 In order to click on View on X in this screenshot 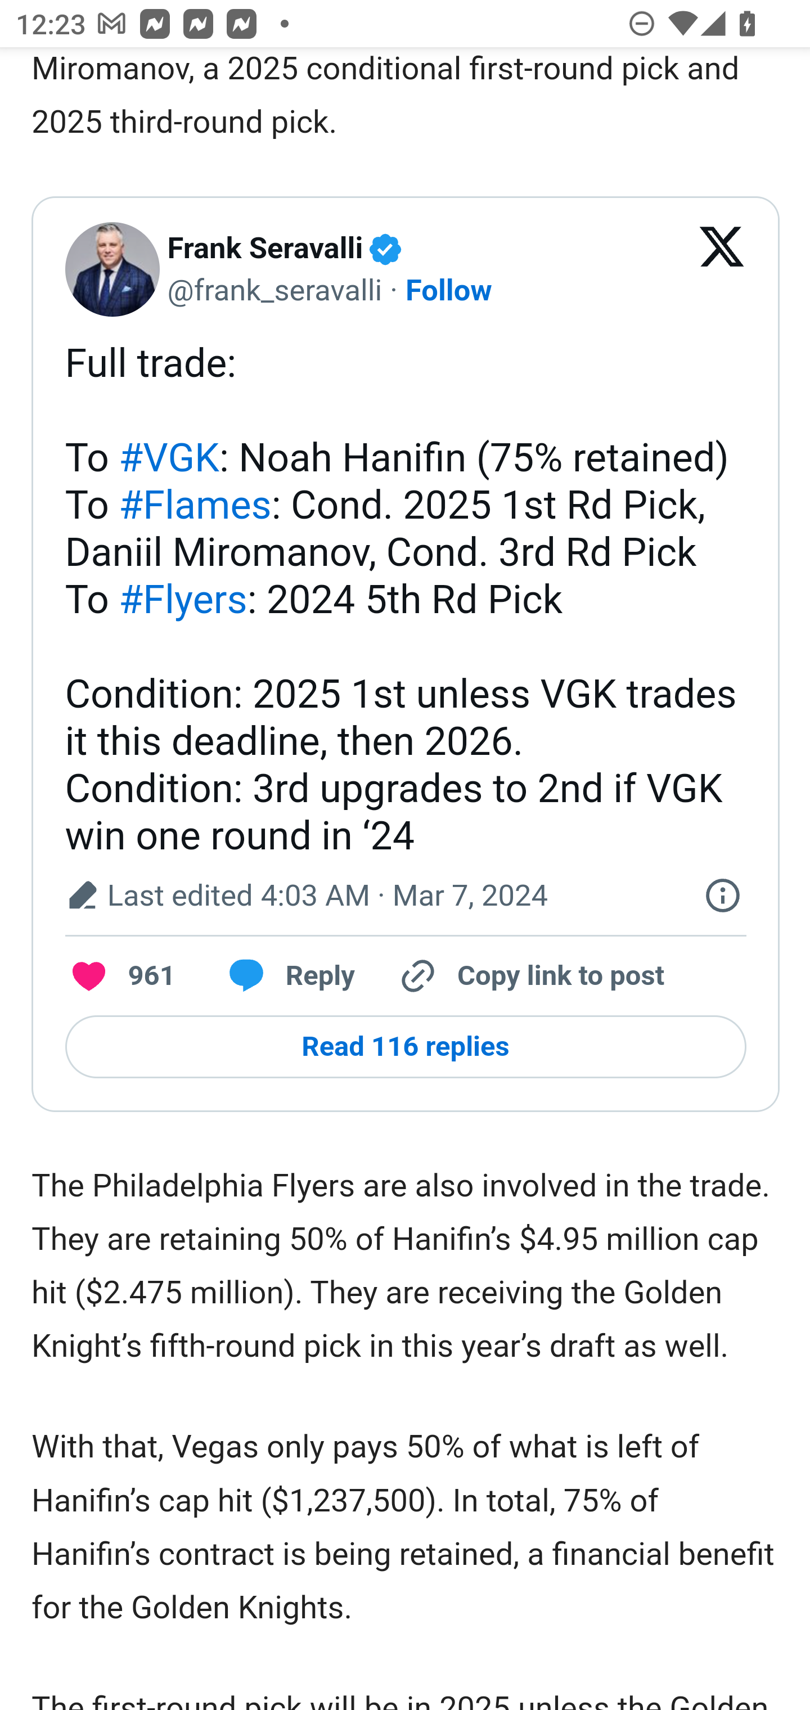, I will do `click(722, 271)`.